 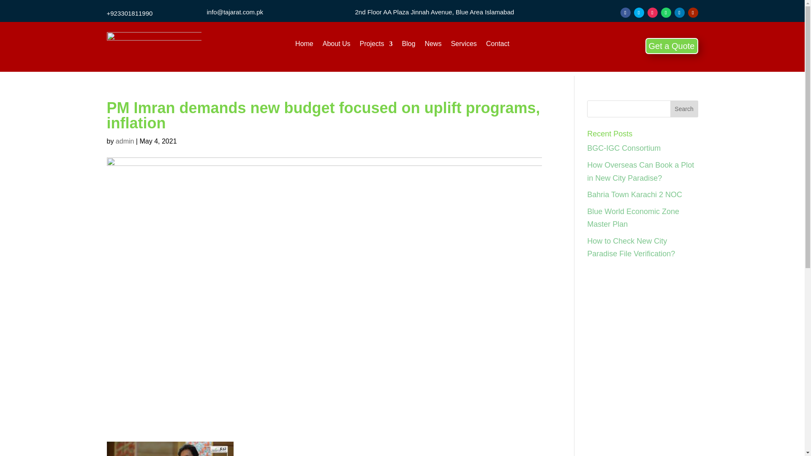 What do you see at coordinates (684, 109) in the screenshot?
I see `Search` at bounding box center [684, 109].